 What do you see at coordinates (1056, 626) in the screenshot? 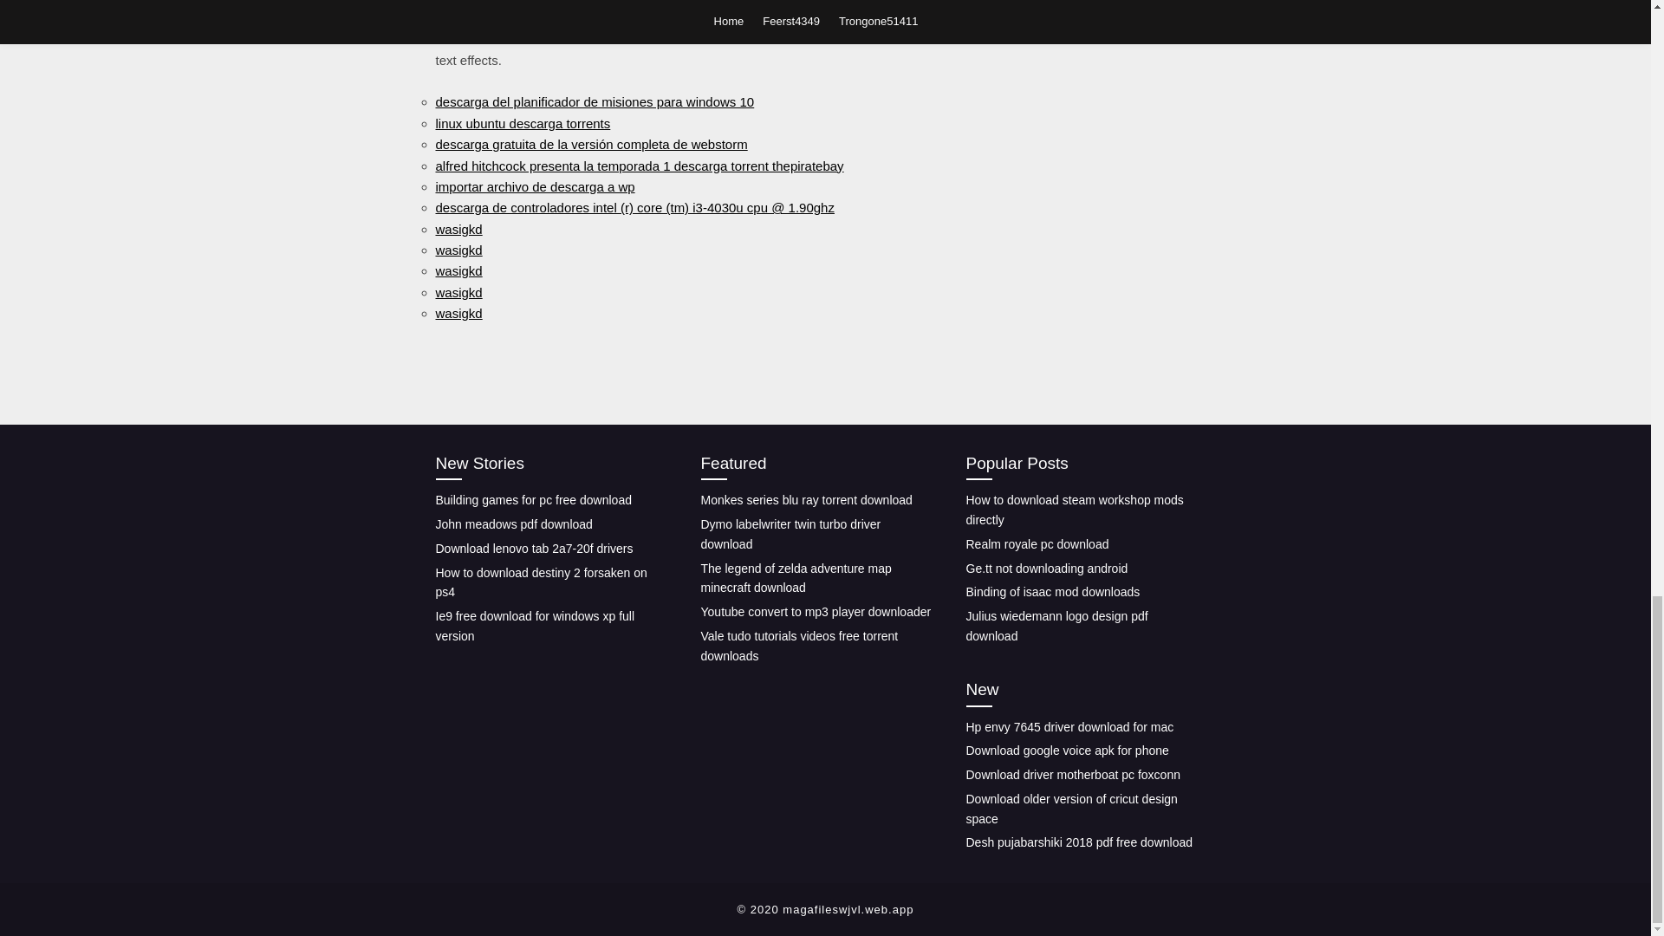
I see `Julius wiedemann logo design pdf download` at bounding box center [1056, 626].